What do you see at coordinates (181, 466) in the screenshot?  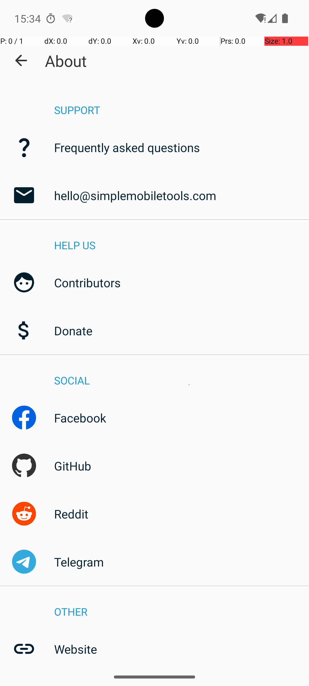 I see `GitHub` at bounding box center [181, 466].